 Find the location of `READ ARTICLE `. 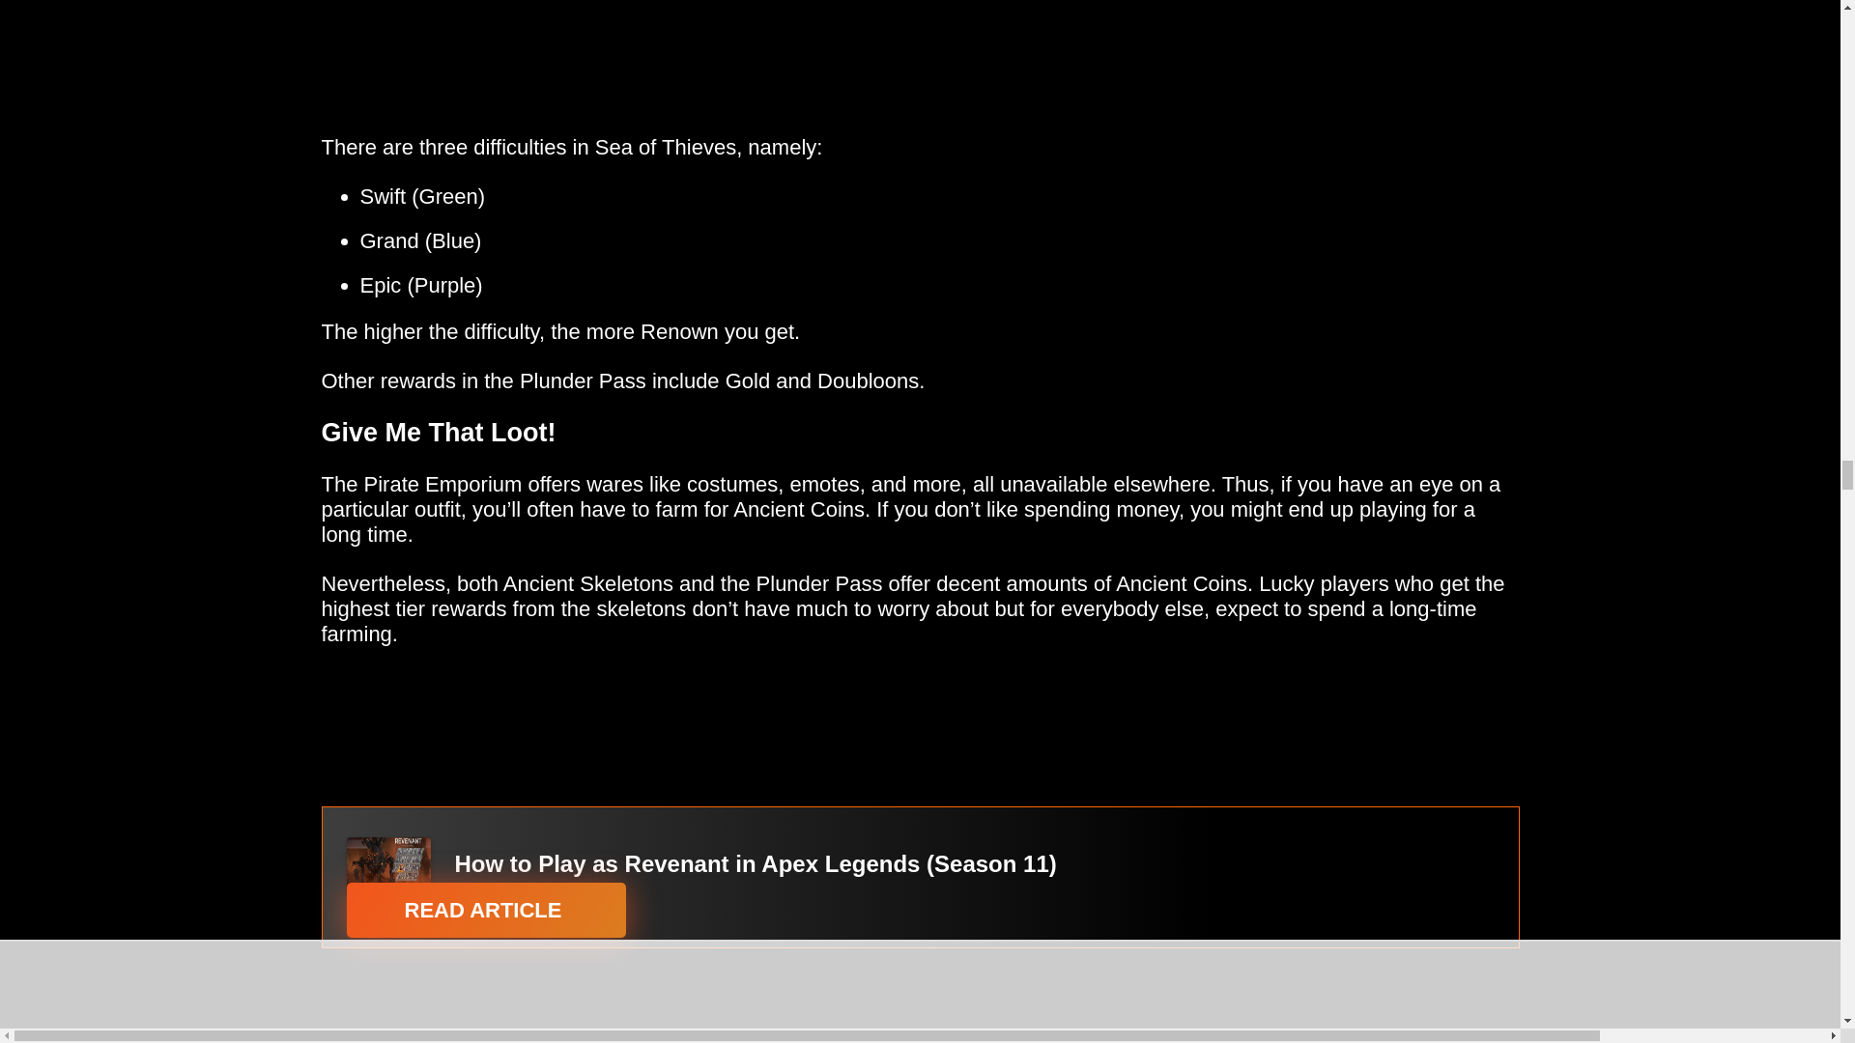

READ ARTICLE  is located at coordinates (485, 910).